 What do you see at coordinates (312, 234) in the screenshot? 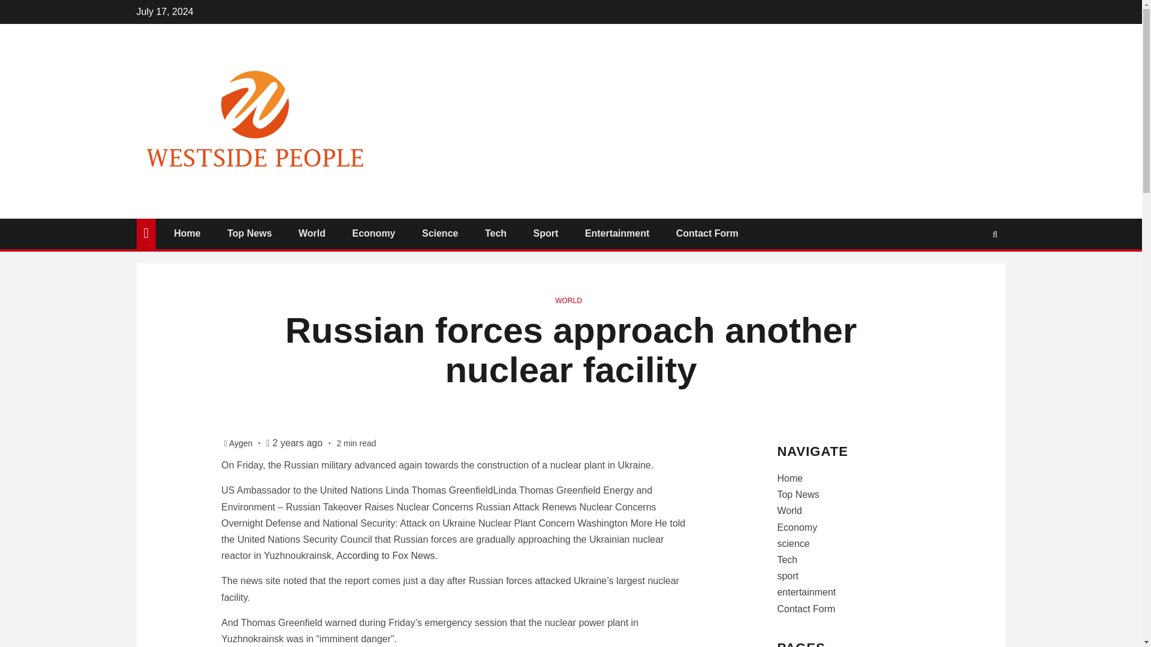
I see `World` at bounding box center [312, 234].